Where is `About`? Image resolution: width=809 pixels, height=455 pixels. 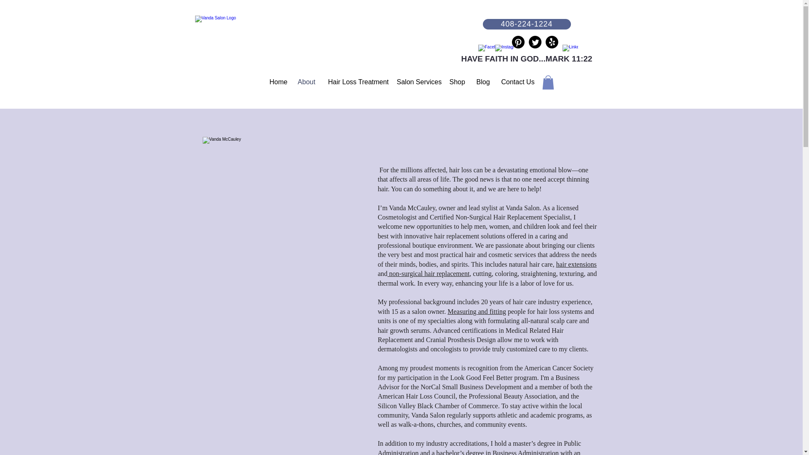
About is located at coordinates (307, 82).